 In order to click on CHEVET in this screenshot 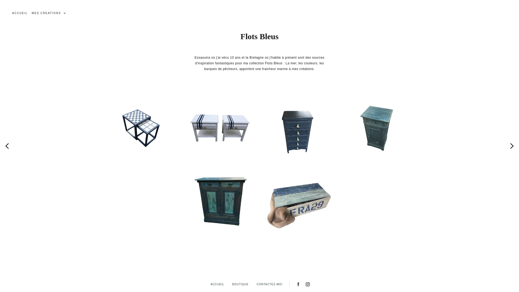, I will do `click(377, 130)`.